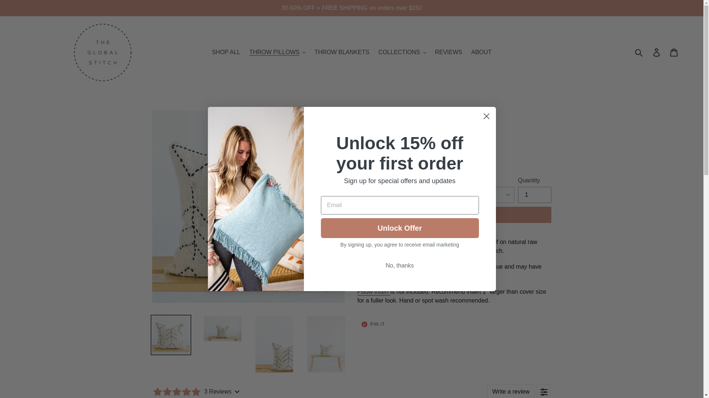  Describe the element at coordinates (342, 52) in the screenshot. I see `THROW BLANKETS` at that location.